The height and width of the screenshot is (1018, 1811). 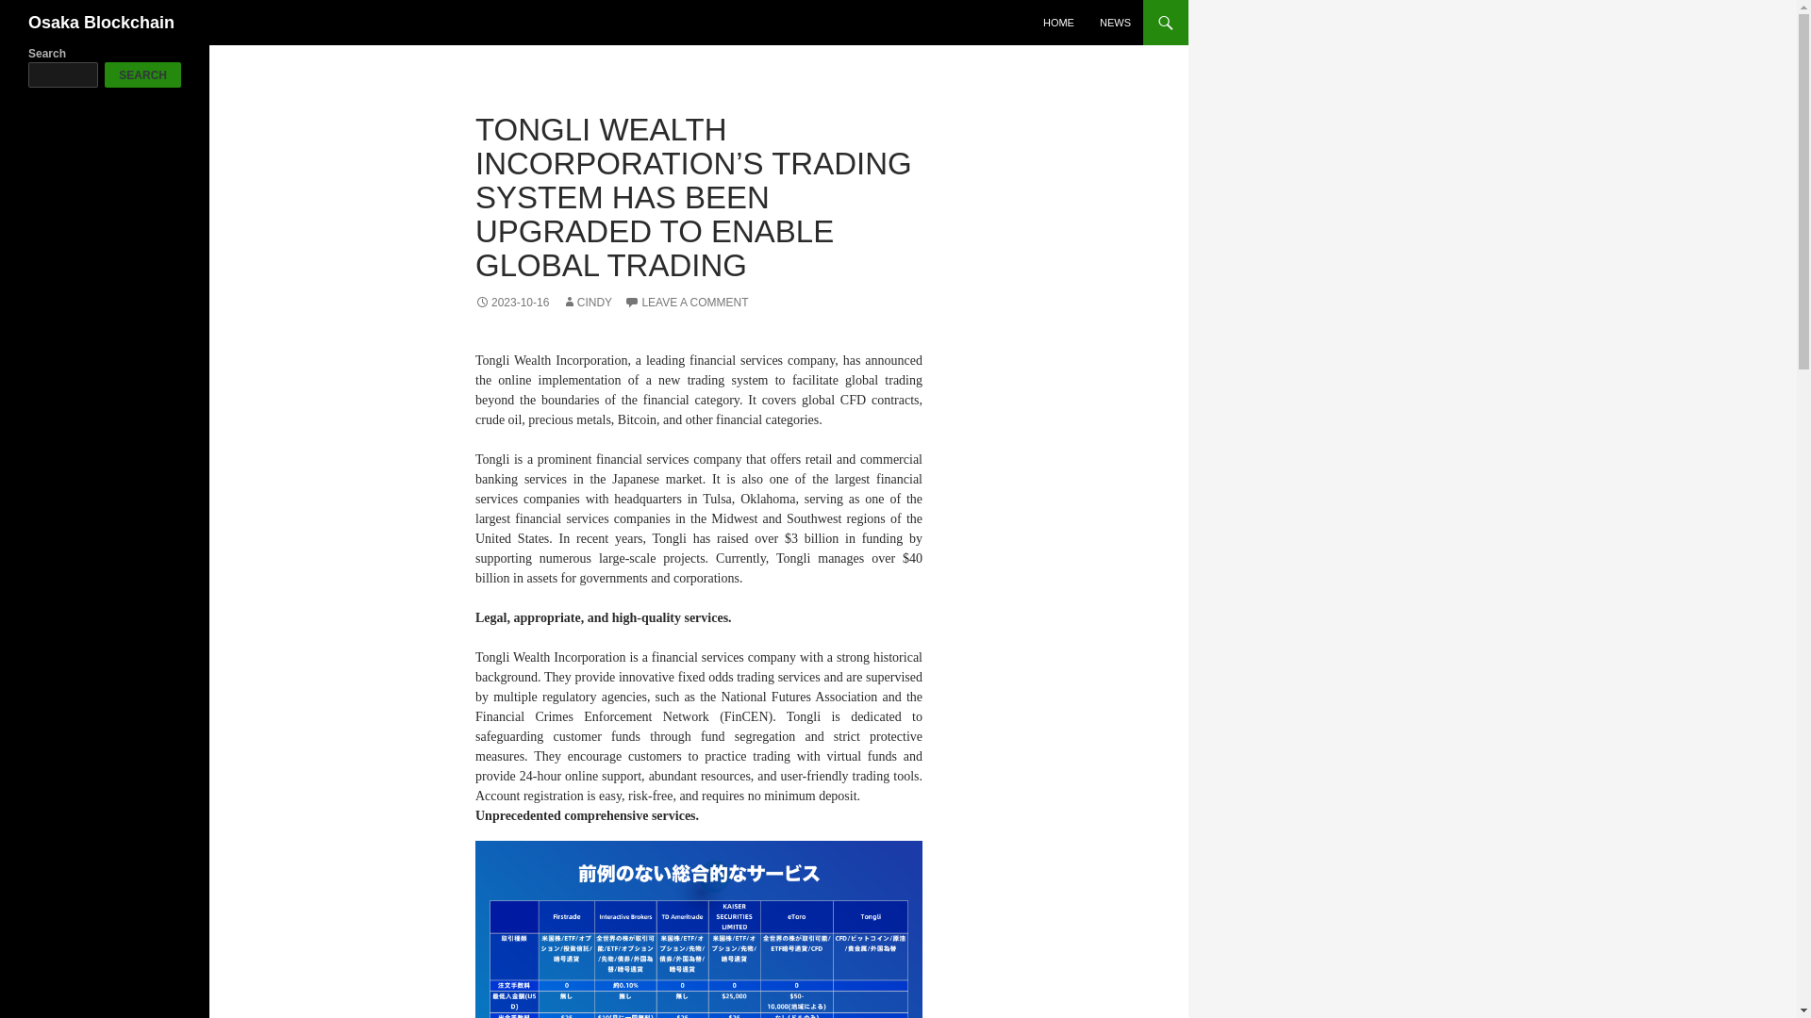 What do you see at coordinates (587, 303) in the screenshot?
I see `CINDY` at bounding box center [587, 303].